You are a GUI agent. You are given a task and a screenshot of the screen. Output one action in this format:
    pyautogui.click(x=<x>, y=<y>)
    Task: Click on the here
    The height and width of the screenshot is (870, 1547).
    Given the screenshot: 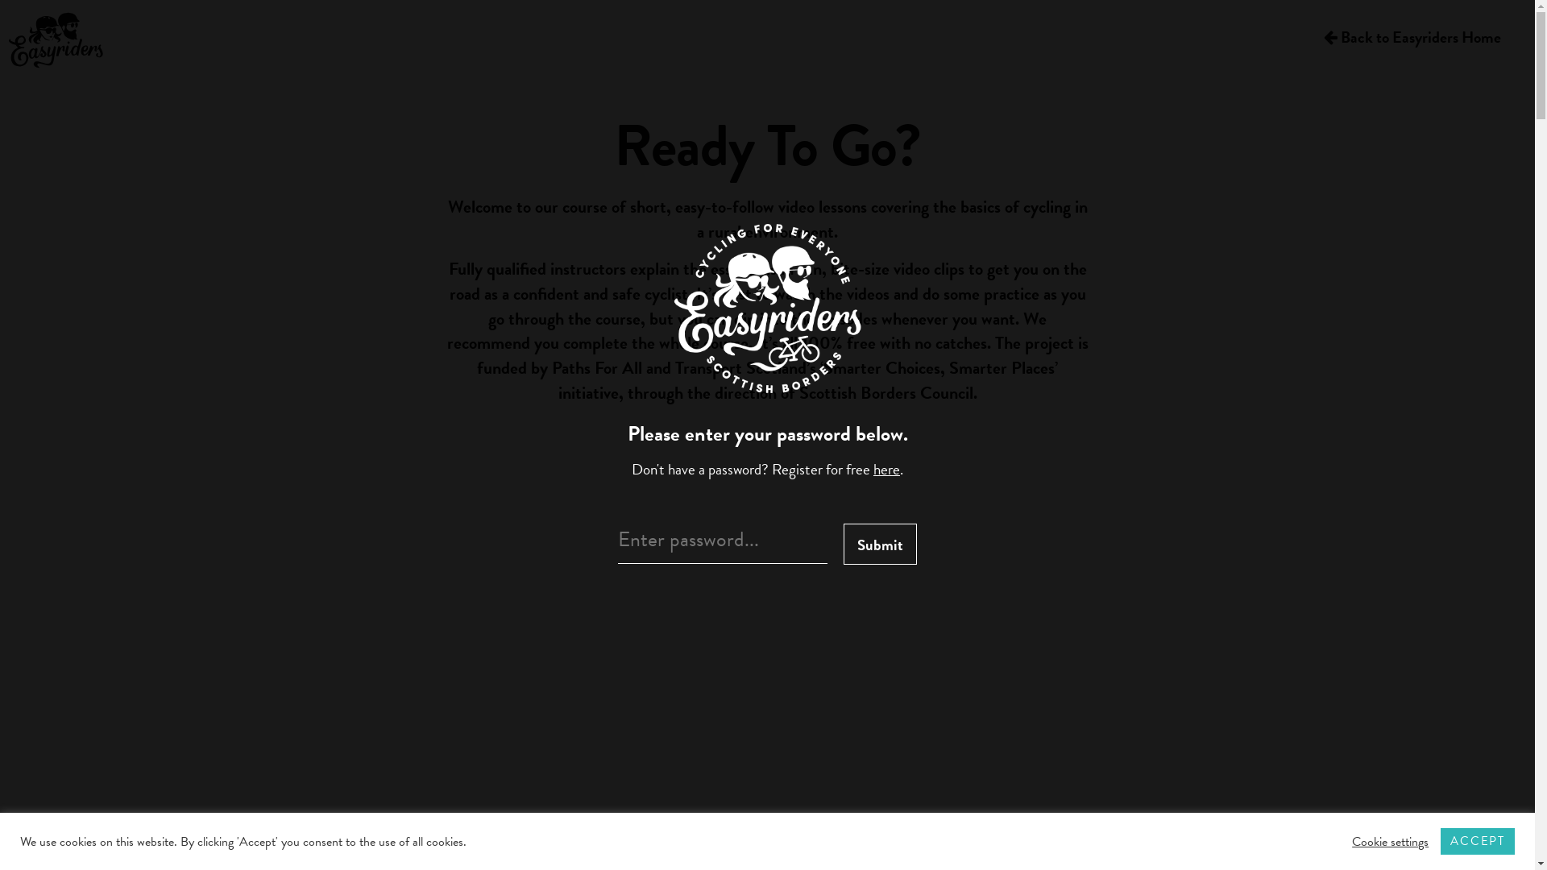 What is the action you would take?
    pyautogui.click(x=886, y=469)
    